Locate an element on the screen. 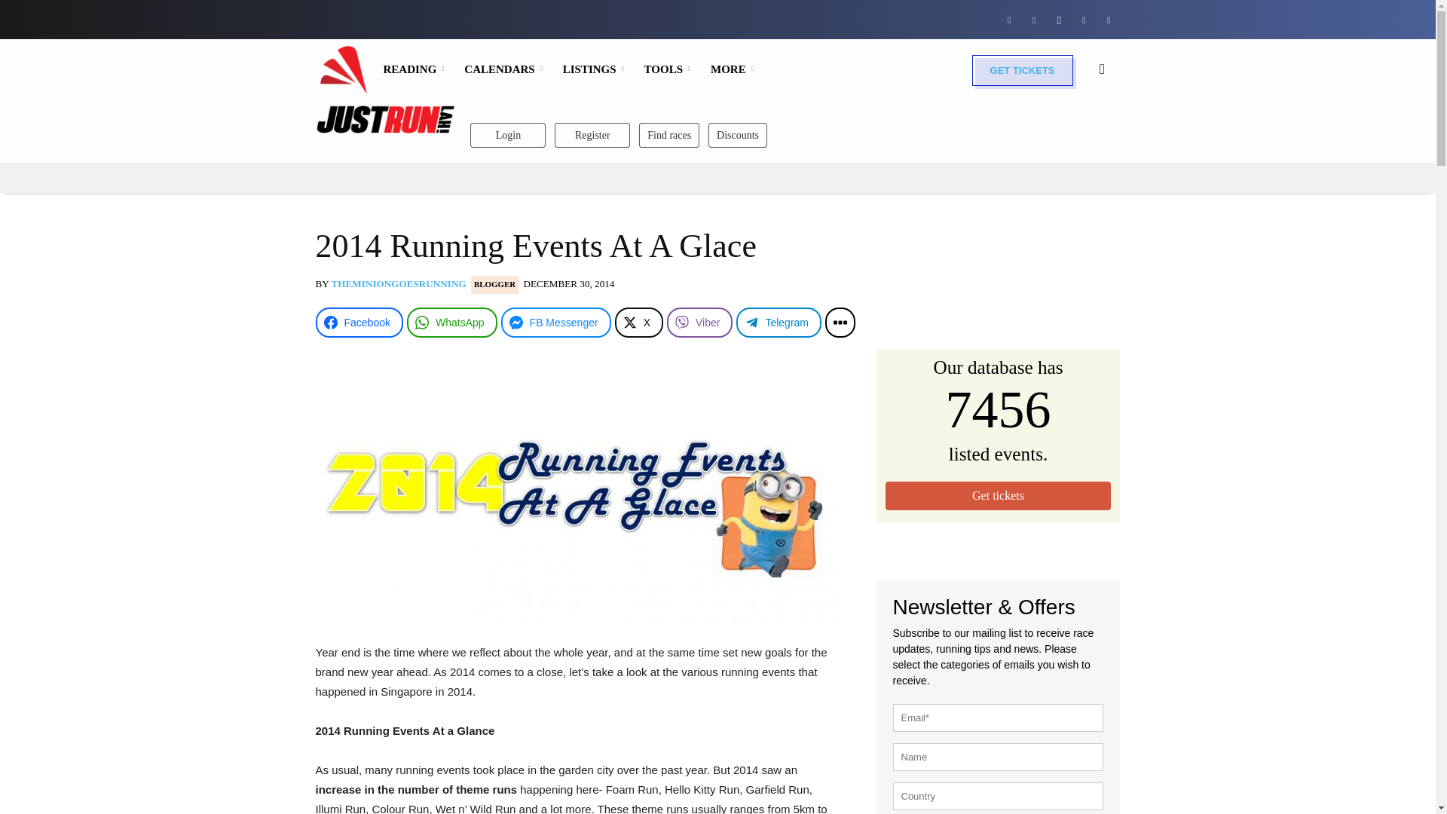 The height and width of the screenshot is (814, 1447). Share on Facebook is located at coordinates (359, 323).